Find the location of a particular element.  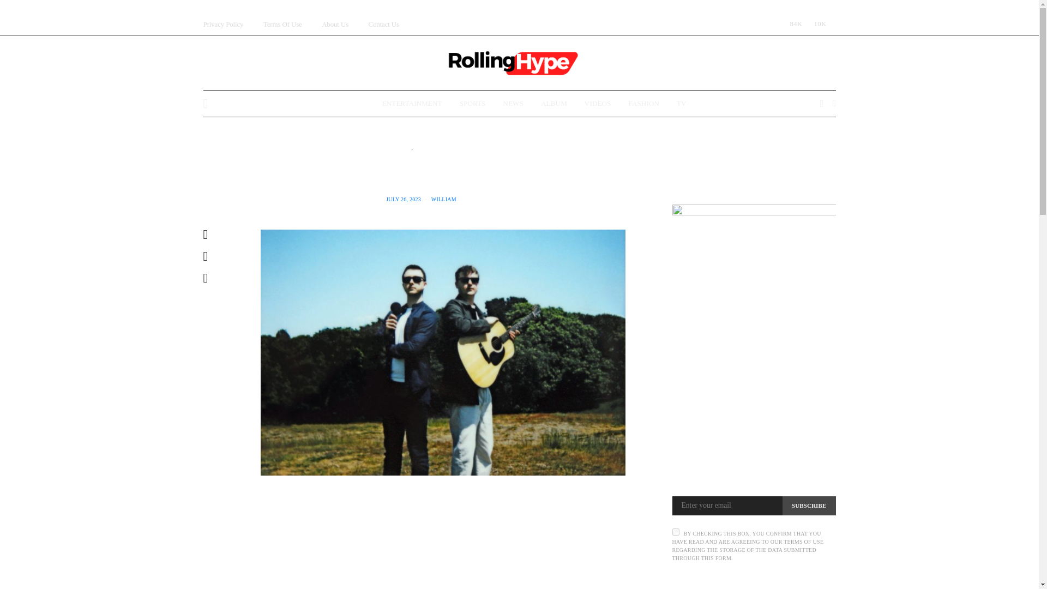

Privacy Policy is located at coordinates (222, 24).